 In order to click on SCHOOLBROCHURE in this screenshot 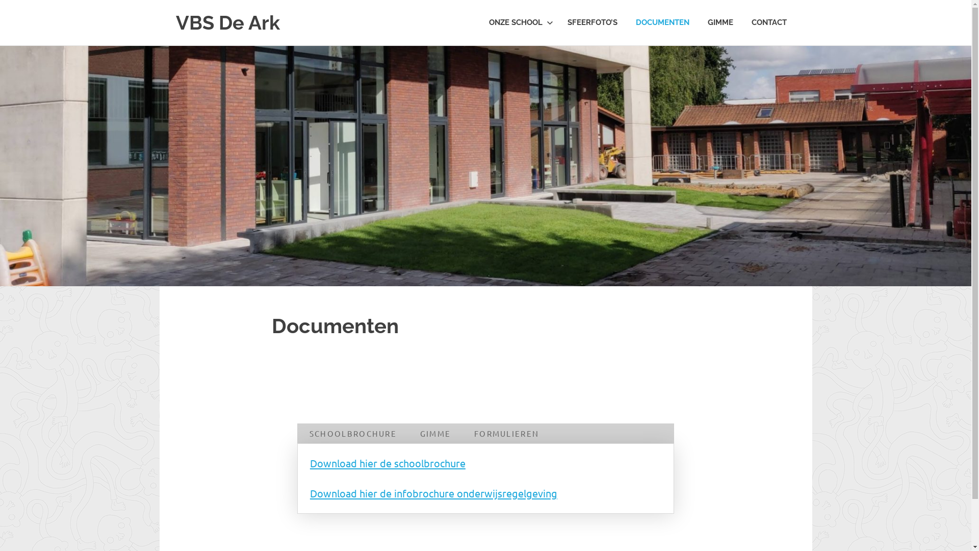, I will do `click(353, 434)`.